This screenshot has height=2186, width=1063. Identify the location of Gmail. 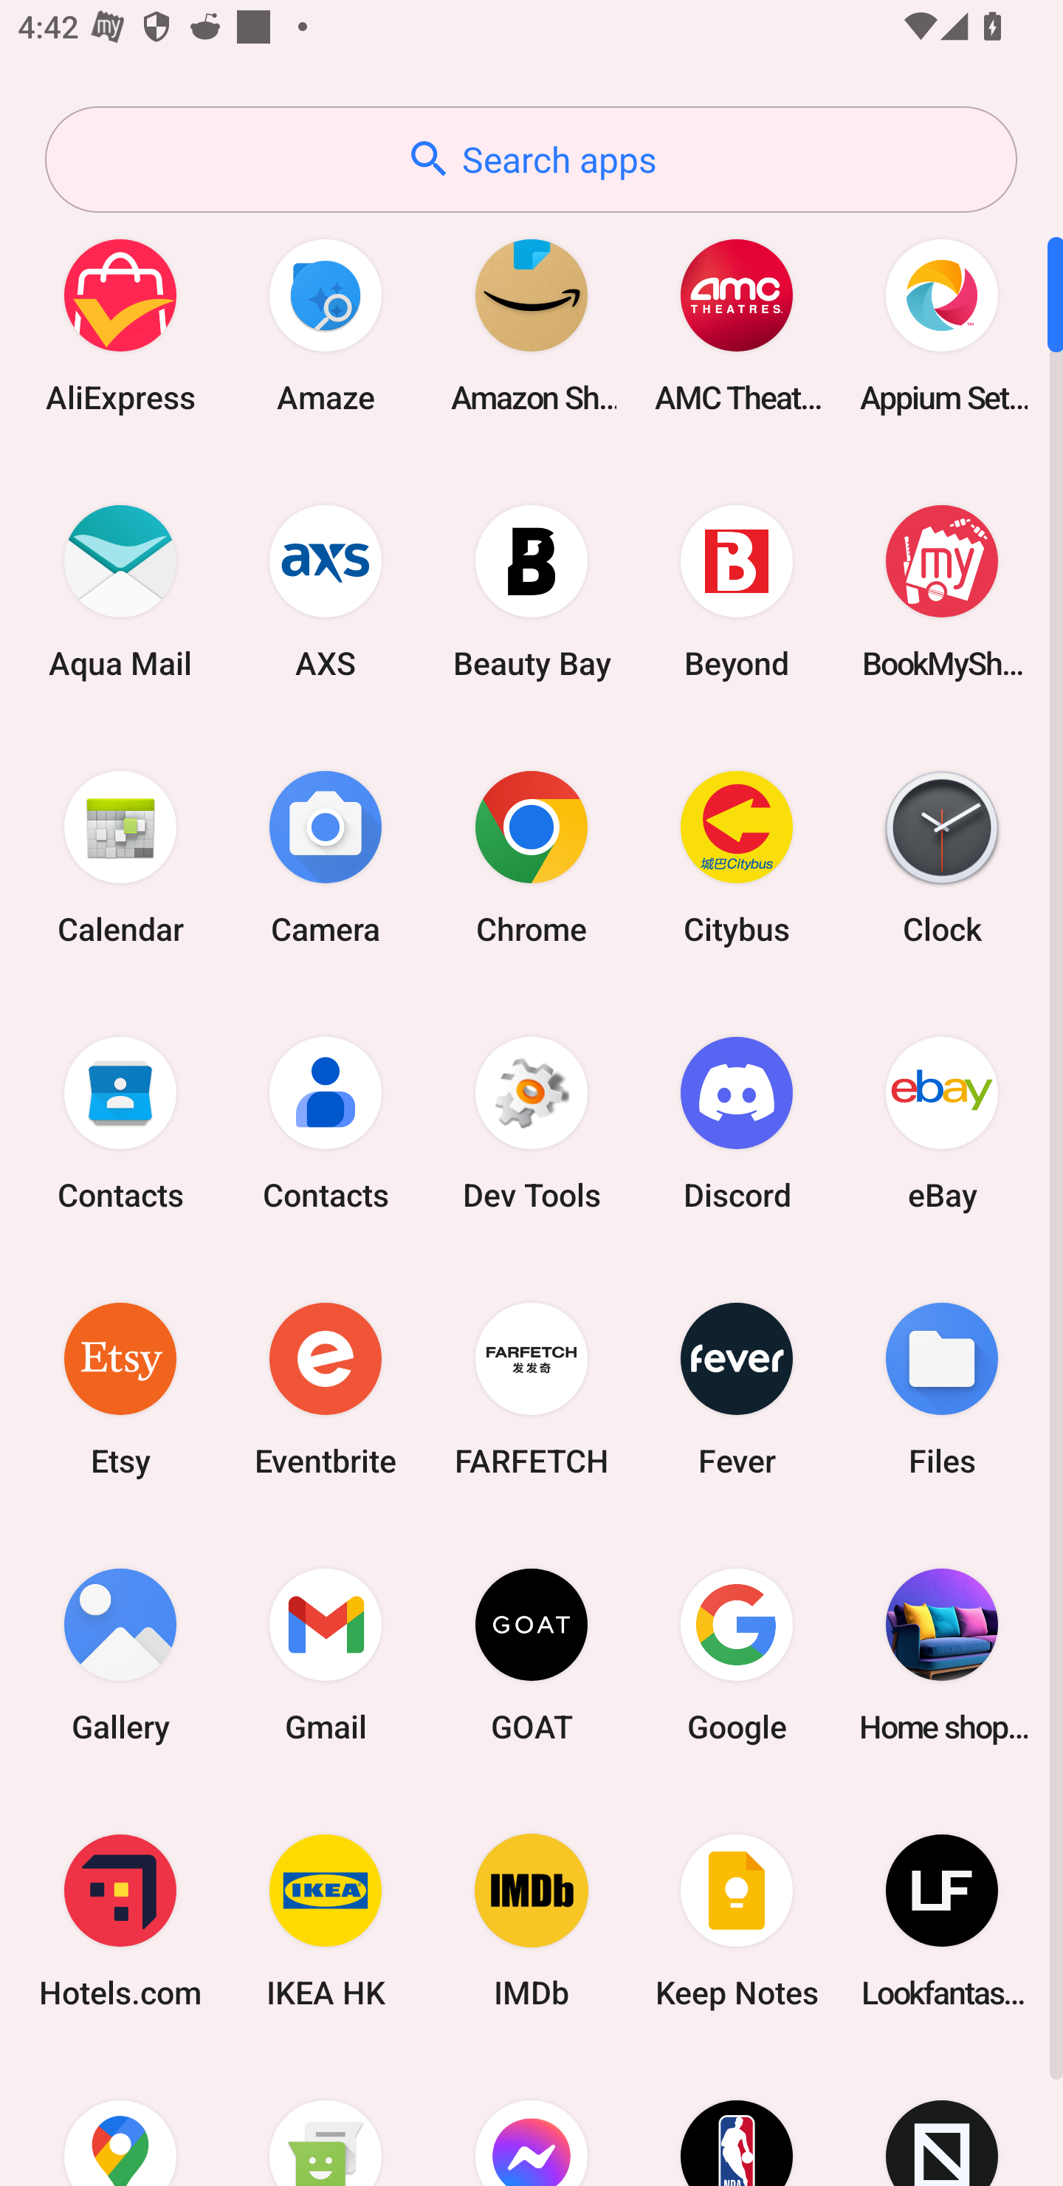
(326, 1654).